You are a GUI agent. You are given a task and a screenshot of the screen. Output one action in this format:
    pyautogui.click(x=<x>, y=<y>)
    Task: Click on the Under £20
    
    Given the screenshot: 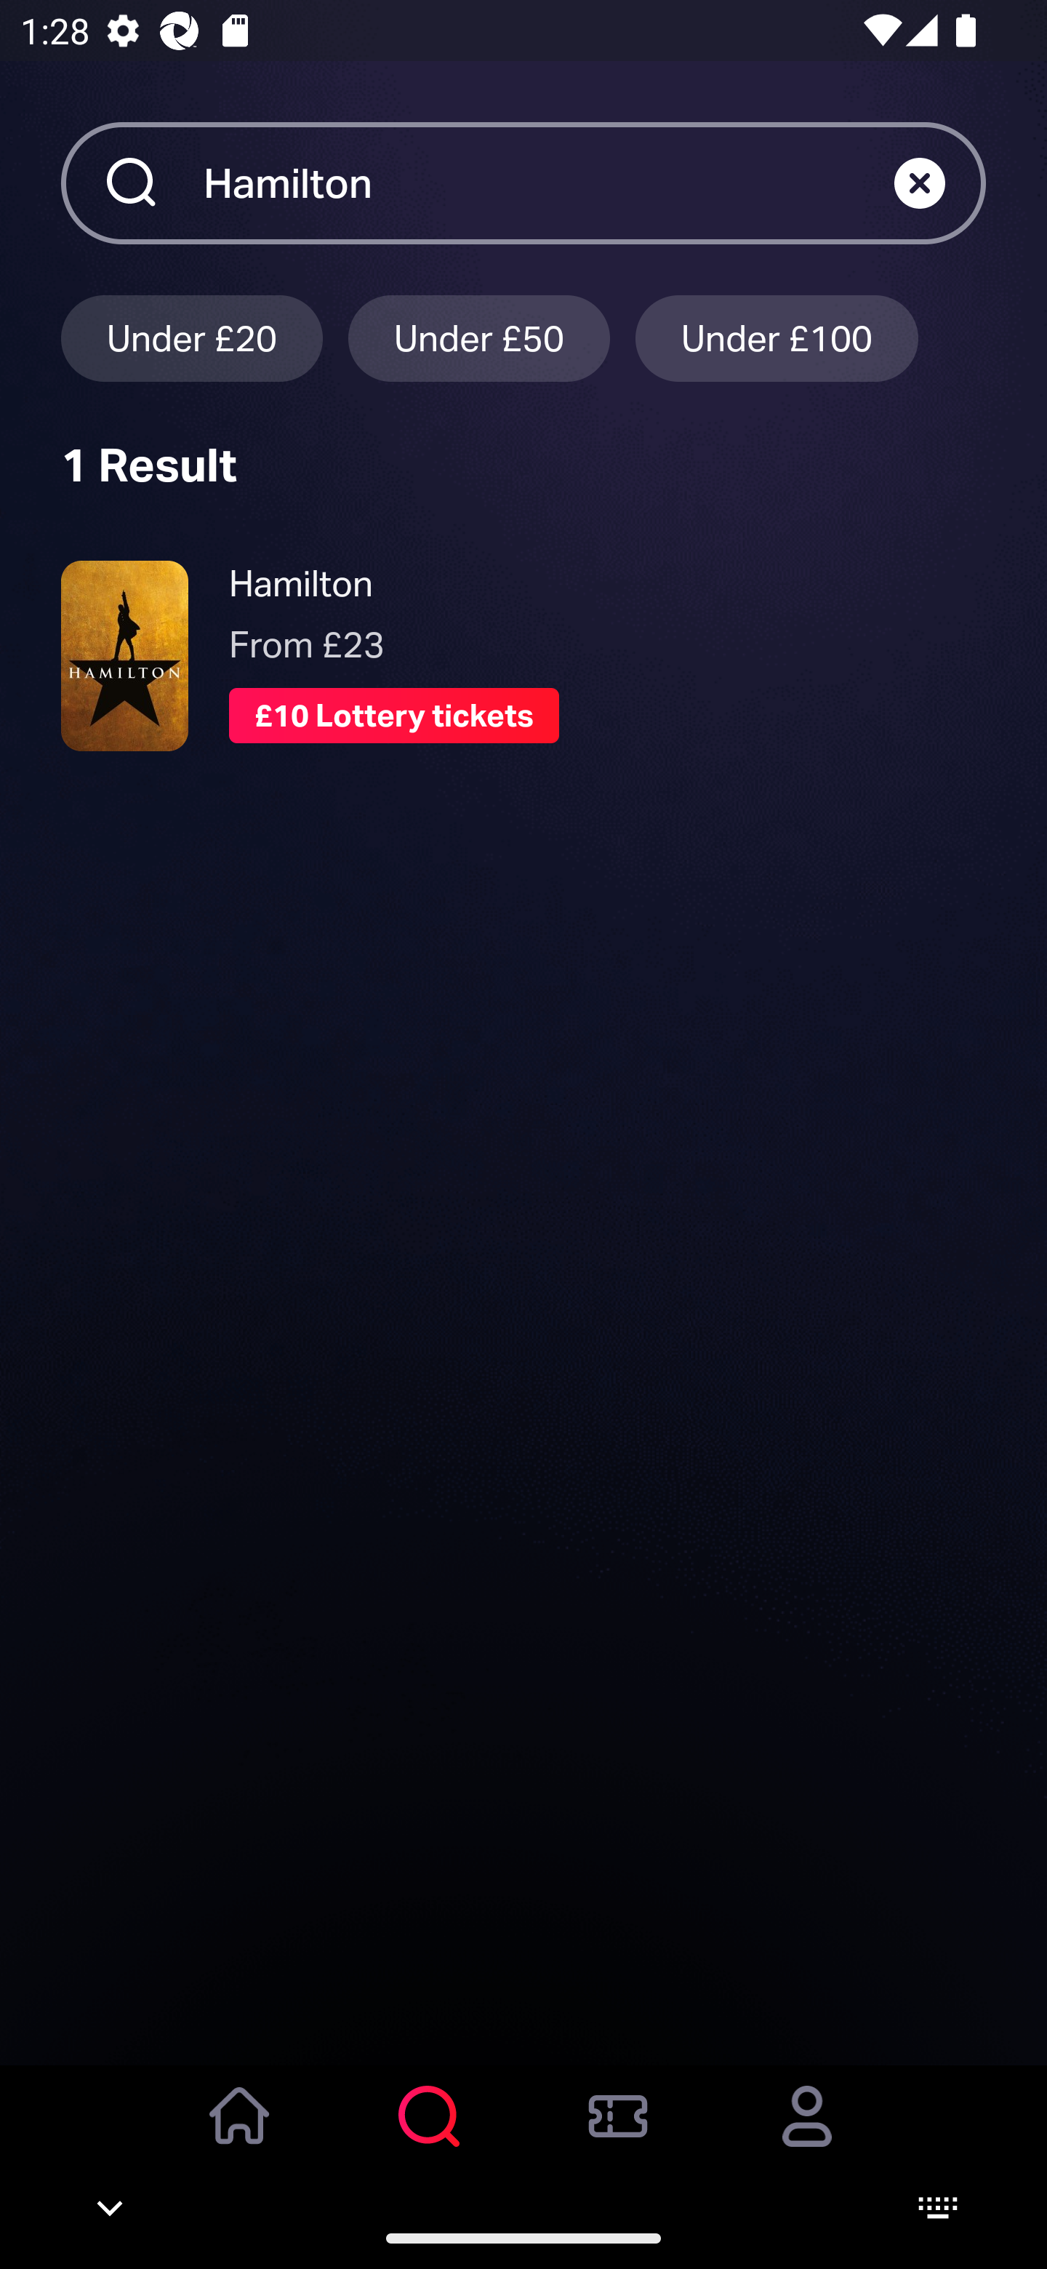 What is the action you would take?
    pyautogui.click(x=191, y=337)
    